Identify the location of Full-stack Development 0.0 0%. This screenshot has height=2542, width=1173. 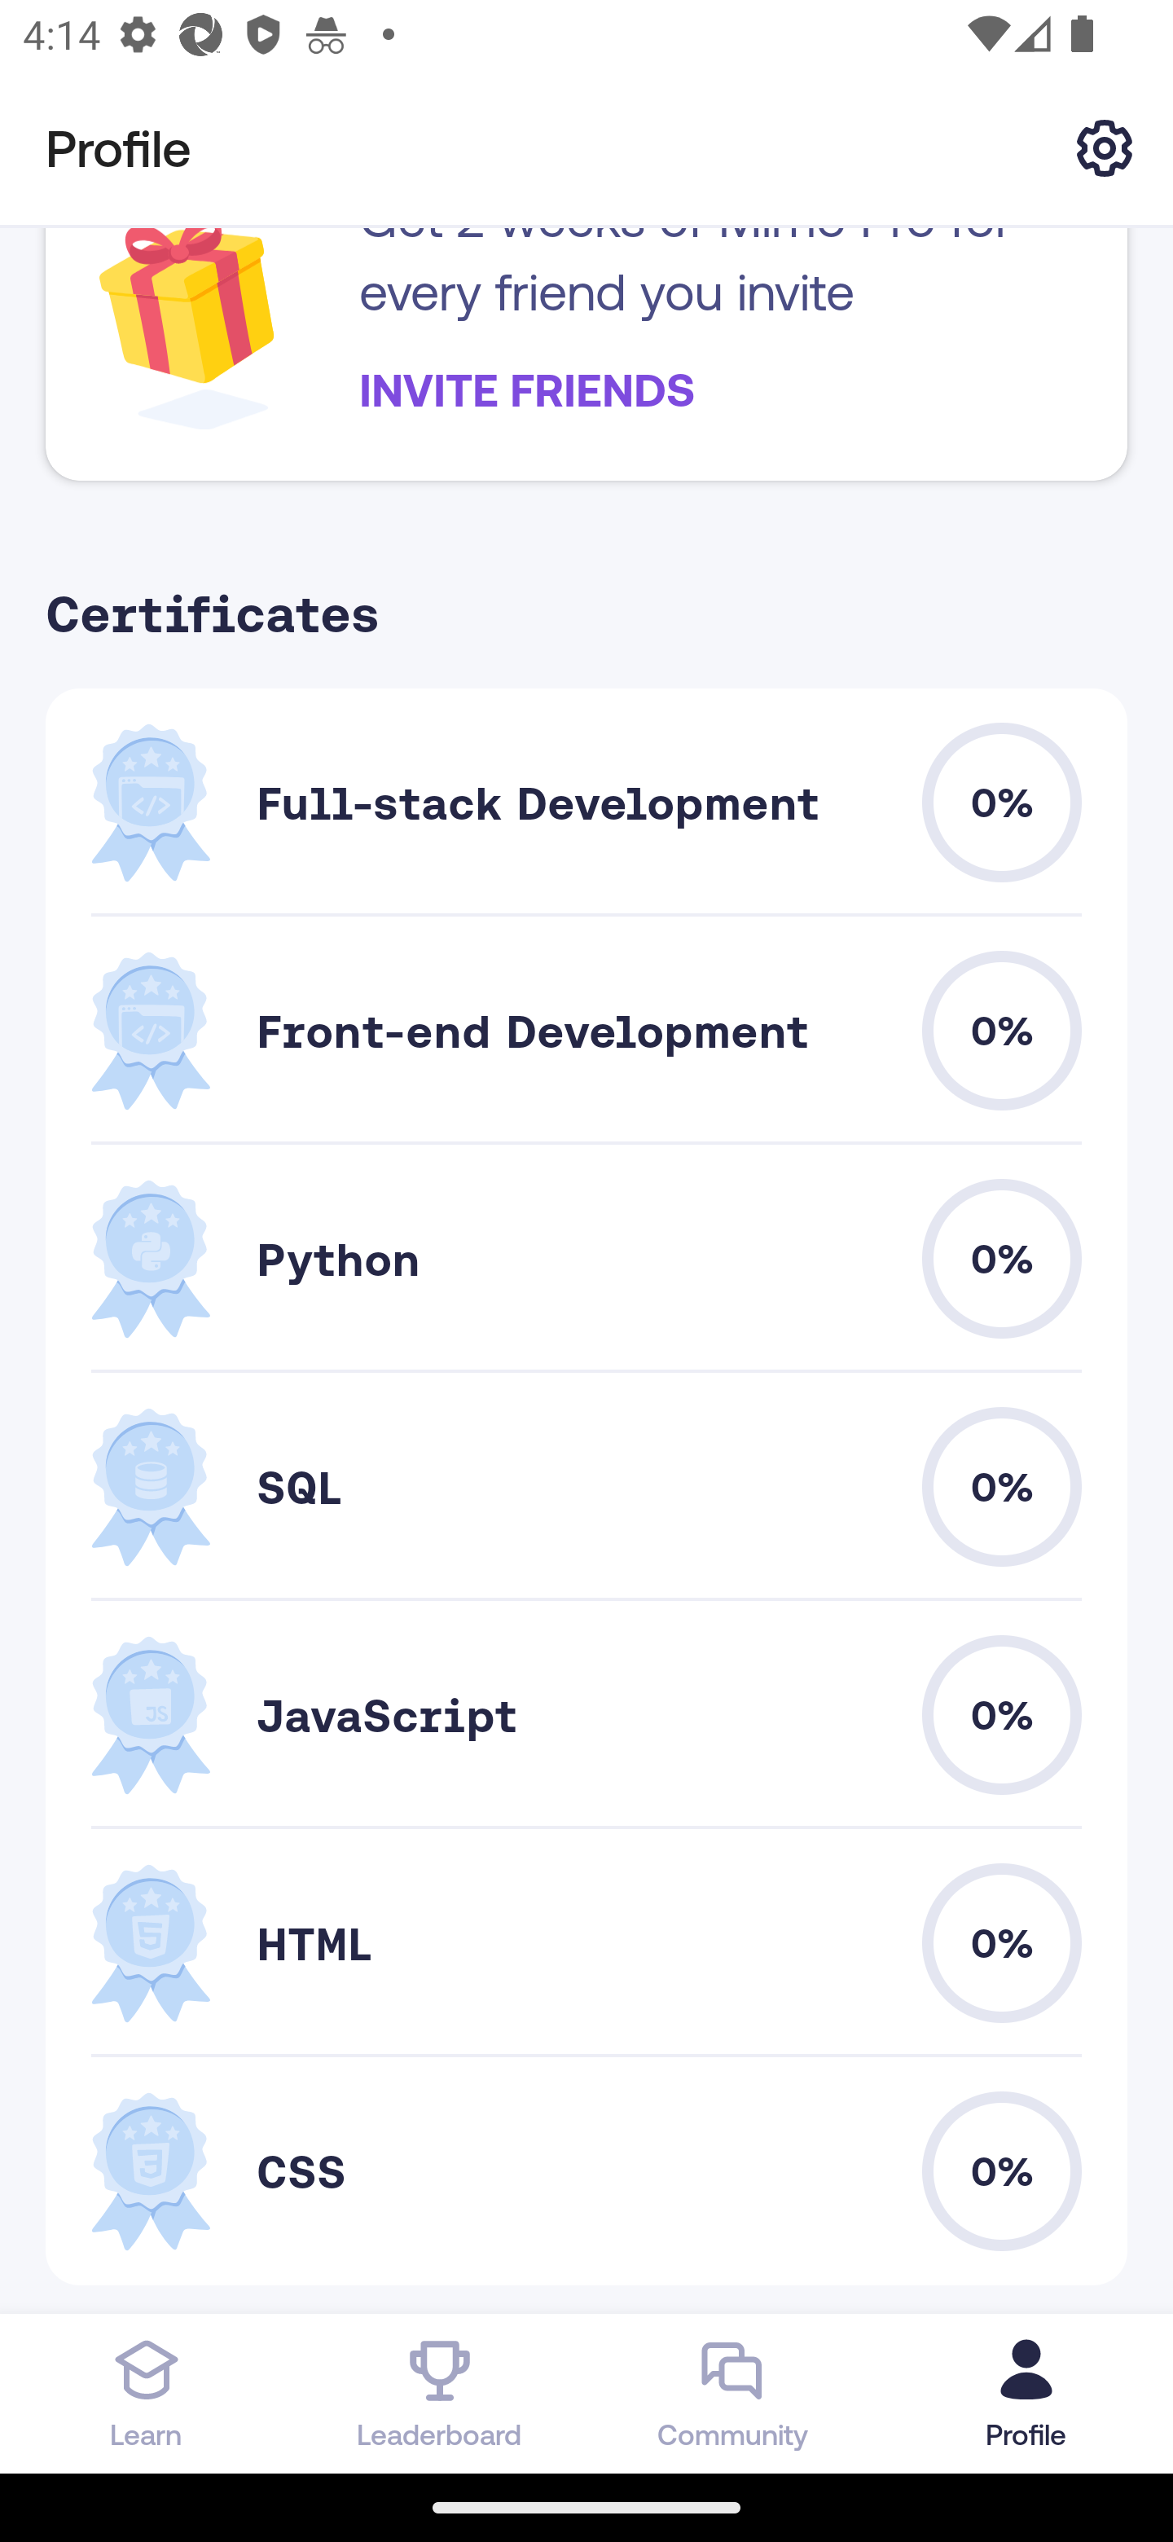
(586, 803).